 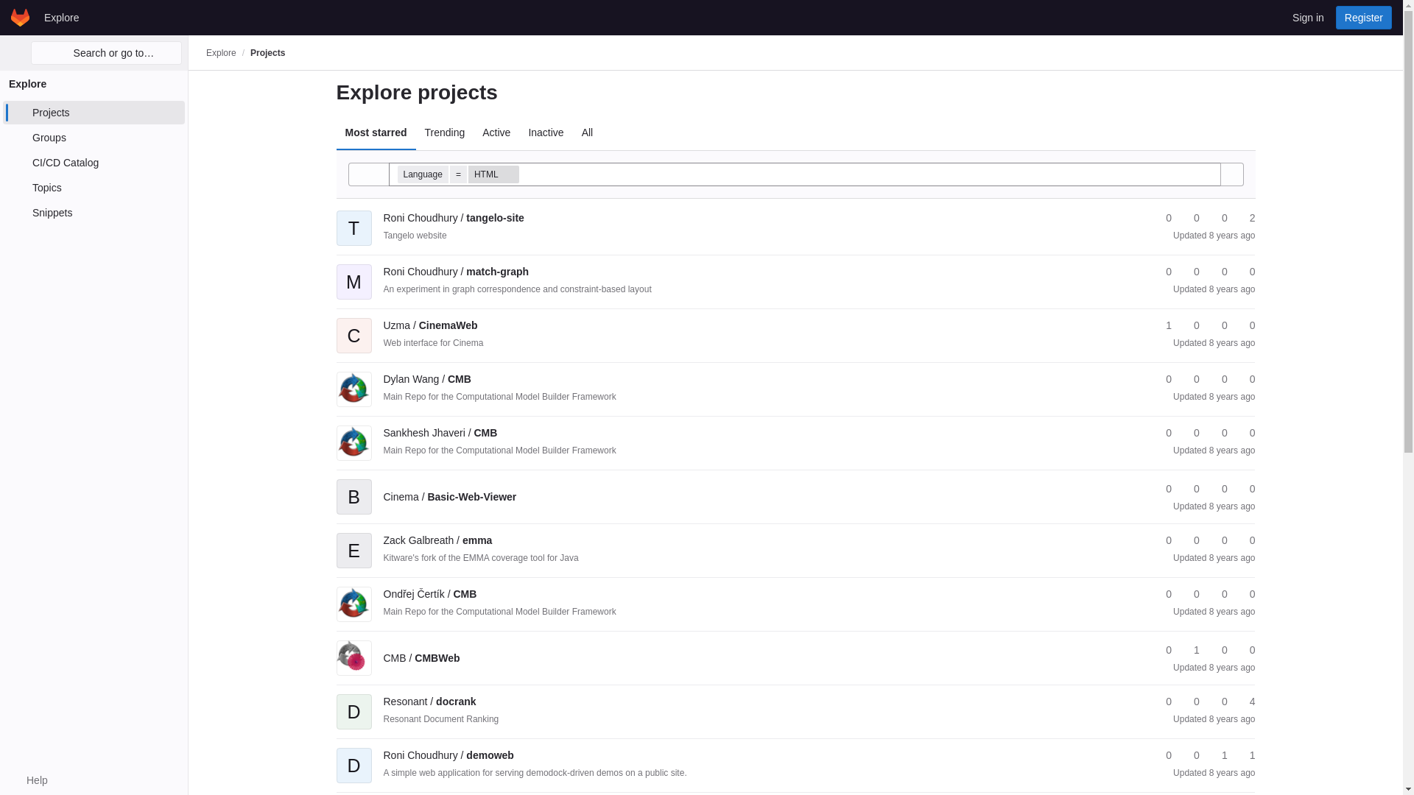 What do you see at coordinates (221, 52) in the screenshot?
I see `Explore` at bounding box center [221, 52].